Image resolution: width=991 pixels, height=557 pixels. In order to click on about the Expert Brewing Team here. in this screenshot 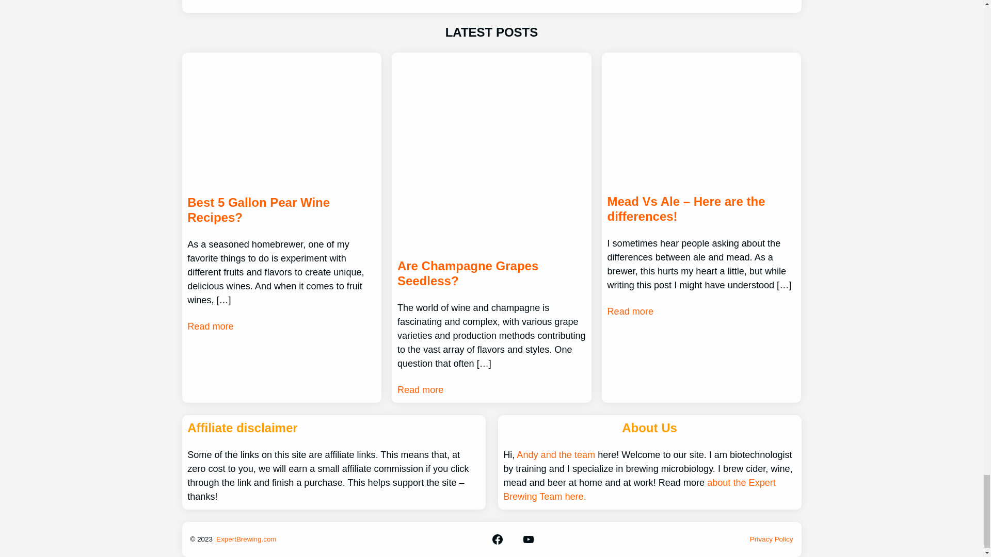, I will do `click(640, 489)`.